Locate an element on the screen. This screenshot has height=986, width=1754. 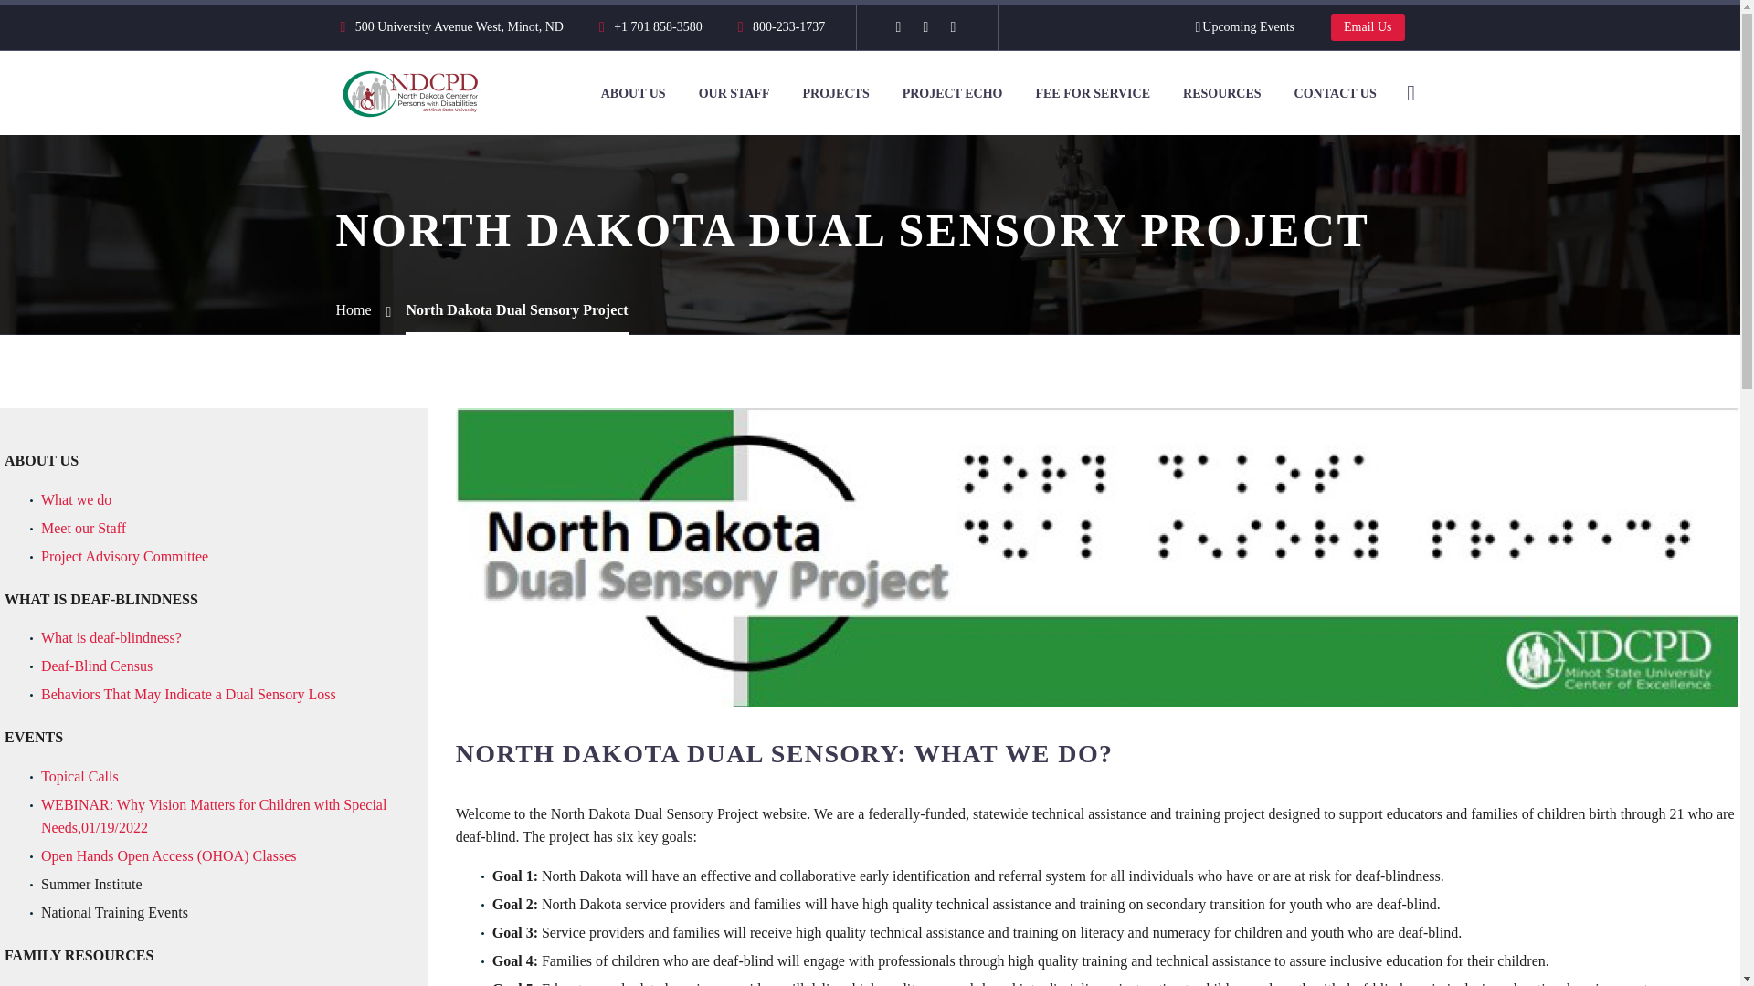
What we do is located at coordinates (76, 499).